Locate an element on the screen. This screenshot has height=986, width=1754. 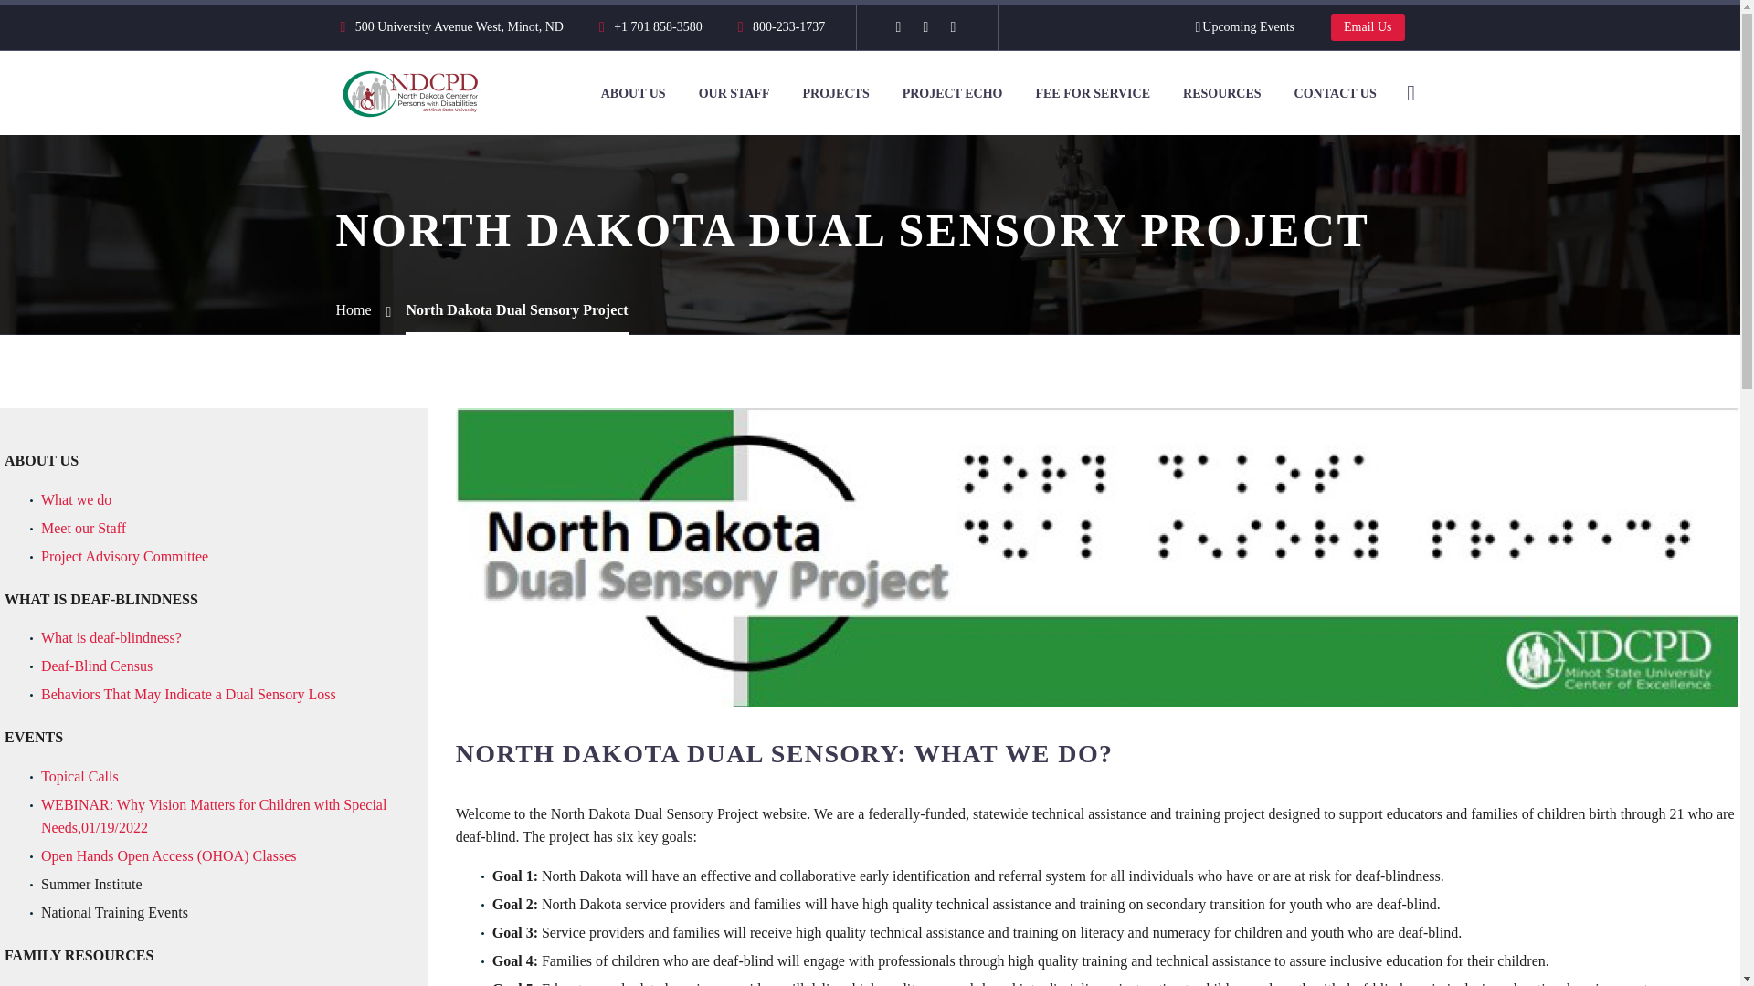
What we do is located at coordinates (76, 499).